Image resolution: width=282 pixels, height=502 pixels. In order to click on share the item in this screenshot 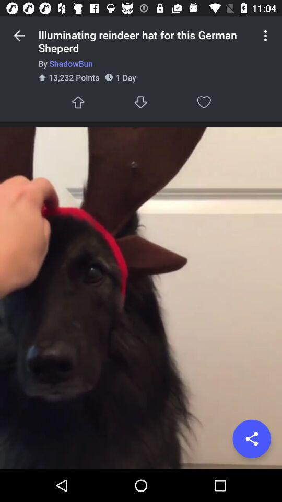, I will do `click(252, 439)`.